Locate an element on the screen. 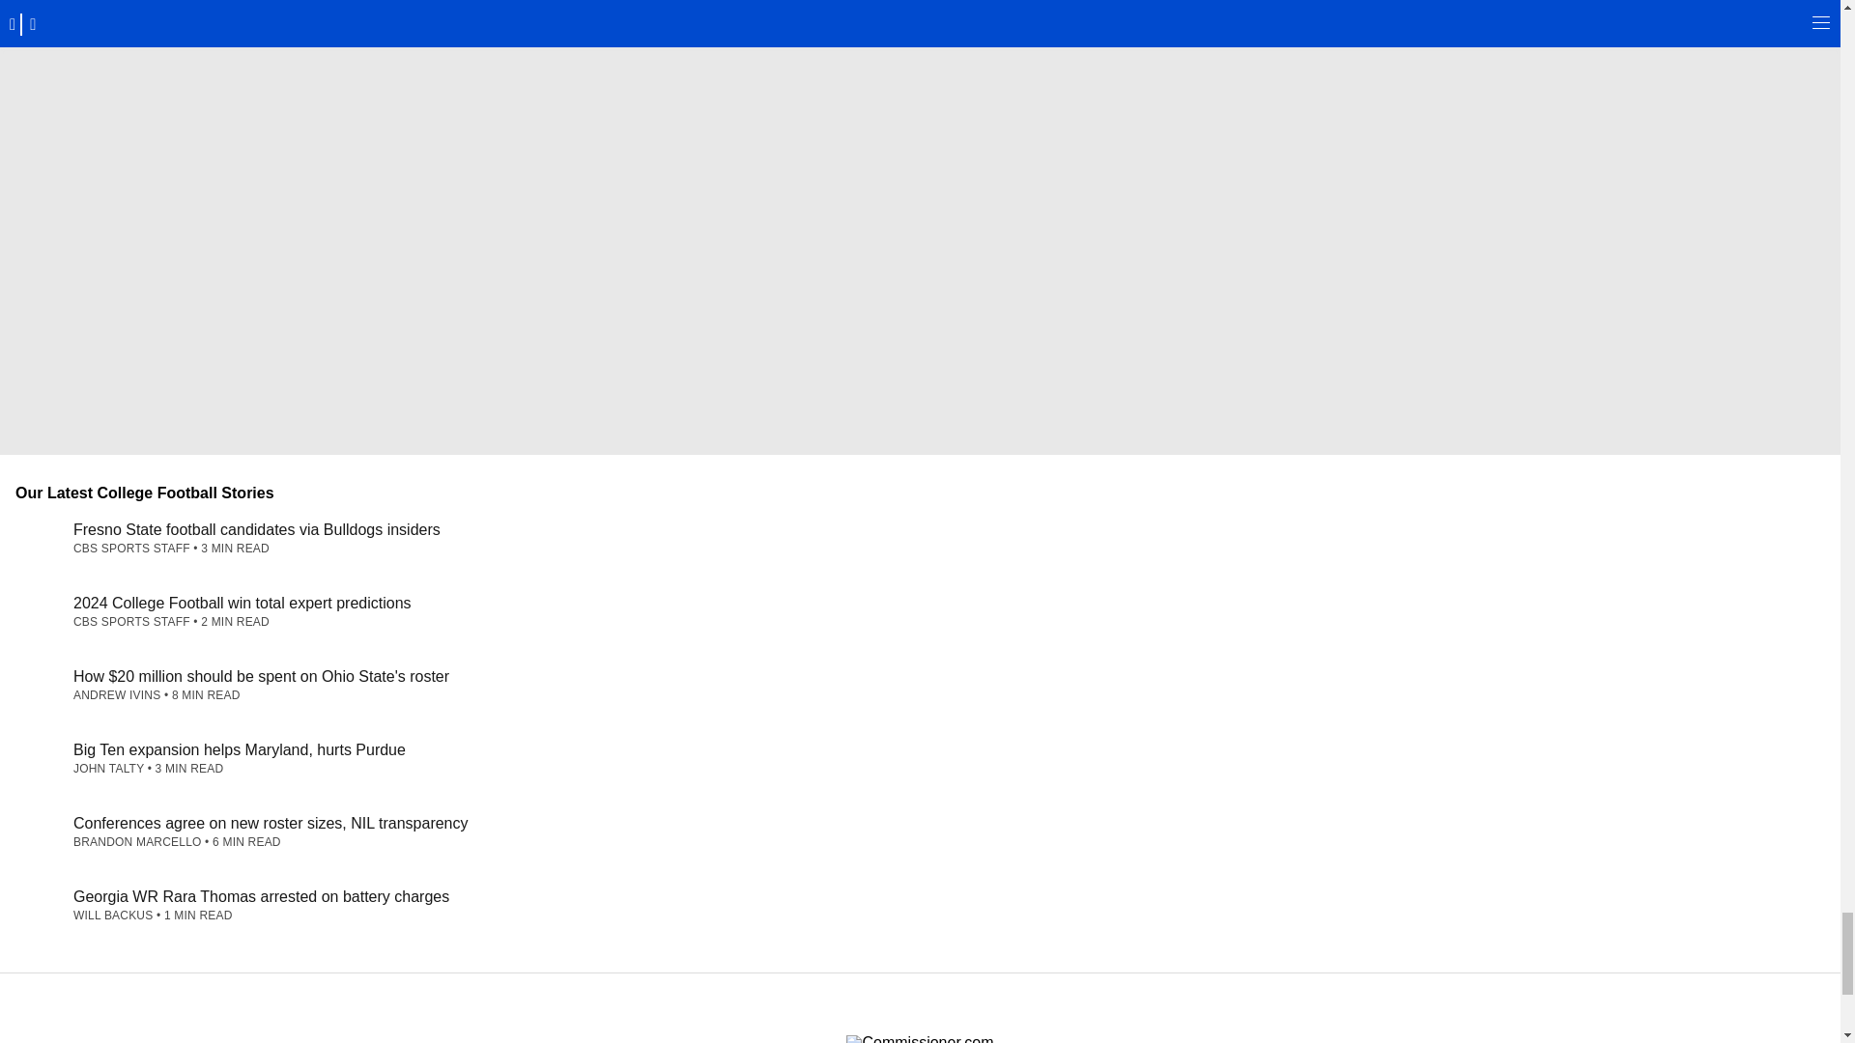  2024 College Football win total expert predictions is located at coordinates (243, 603).